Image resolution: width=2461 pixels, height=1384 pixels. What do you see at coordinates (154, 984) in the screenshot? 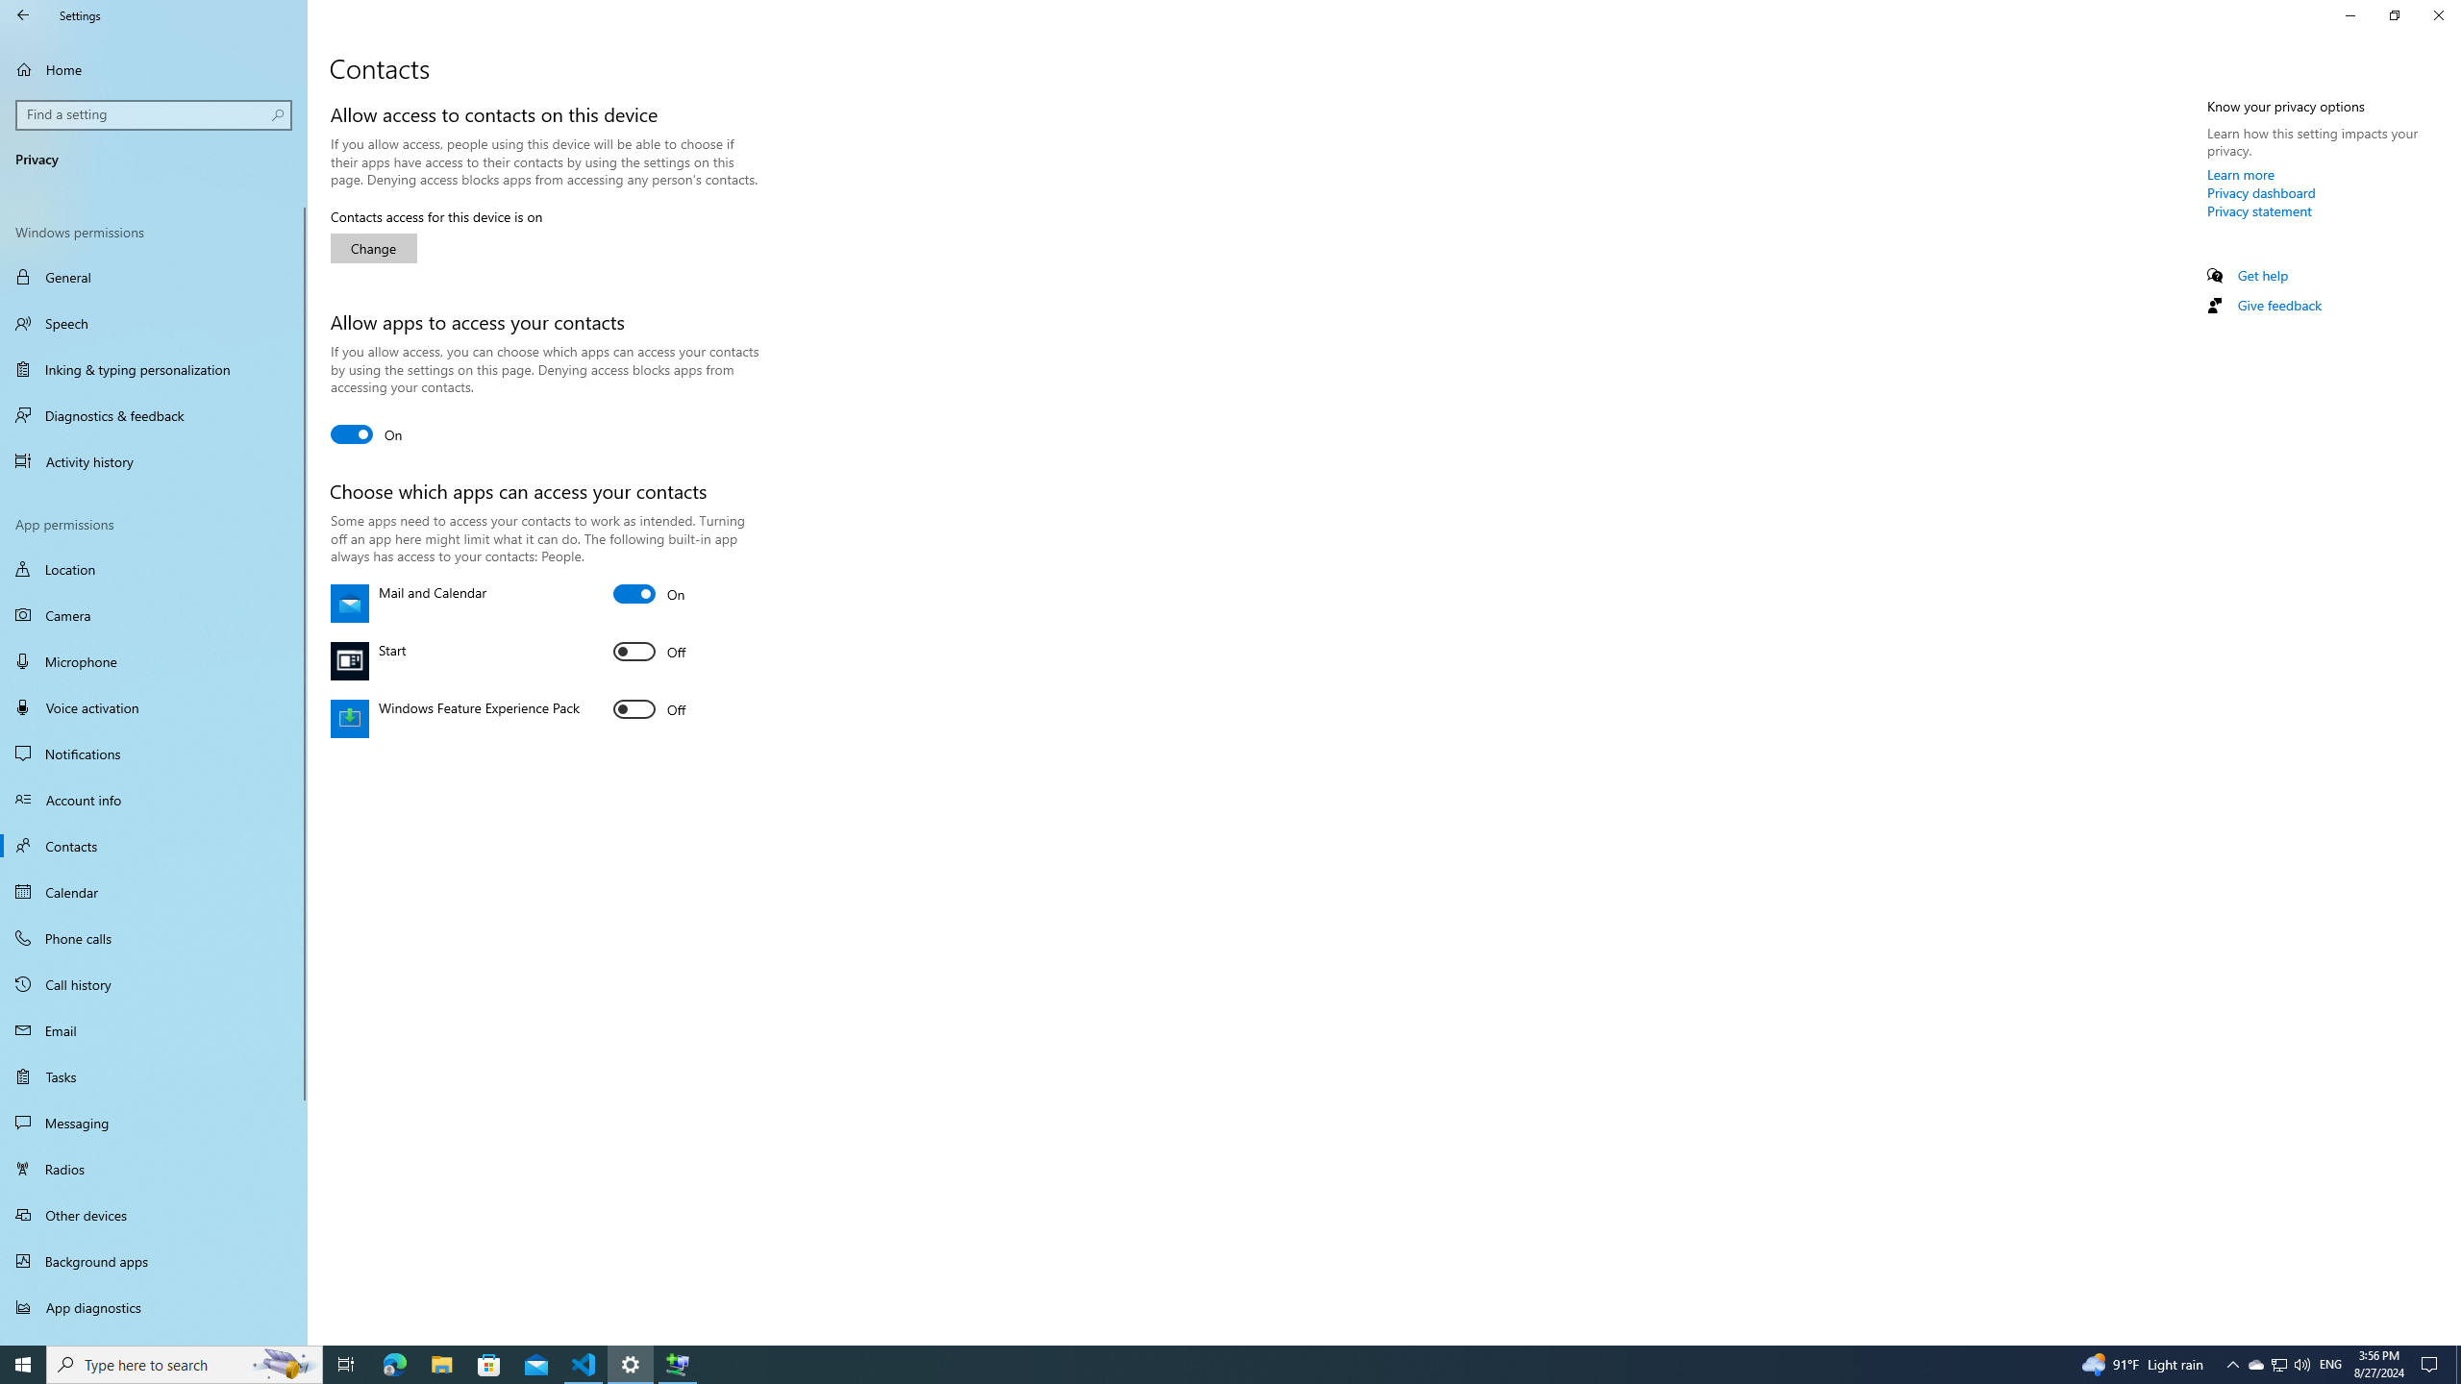
I see `Call history` at bounding box center [154, 984].